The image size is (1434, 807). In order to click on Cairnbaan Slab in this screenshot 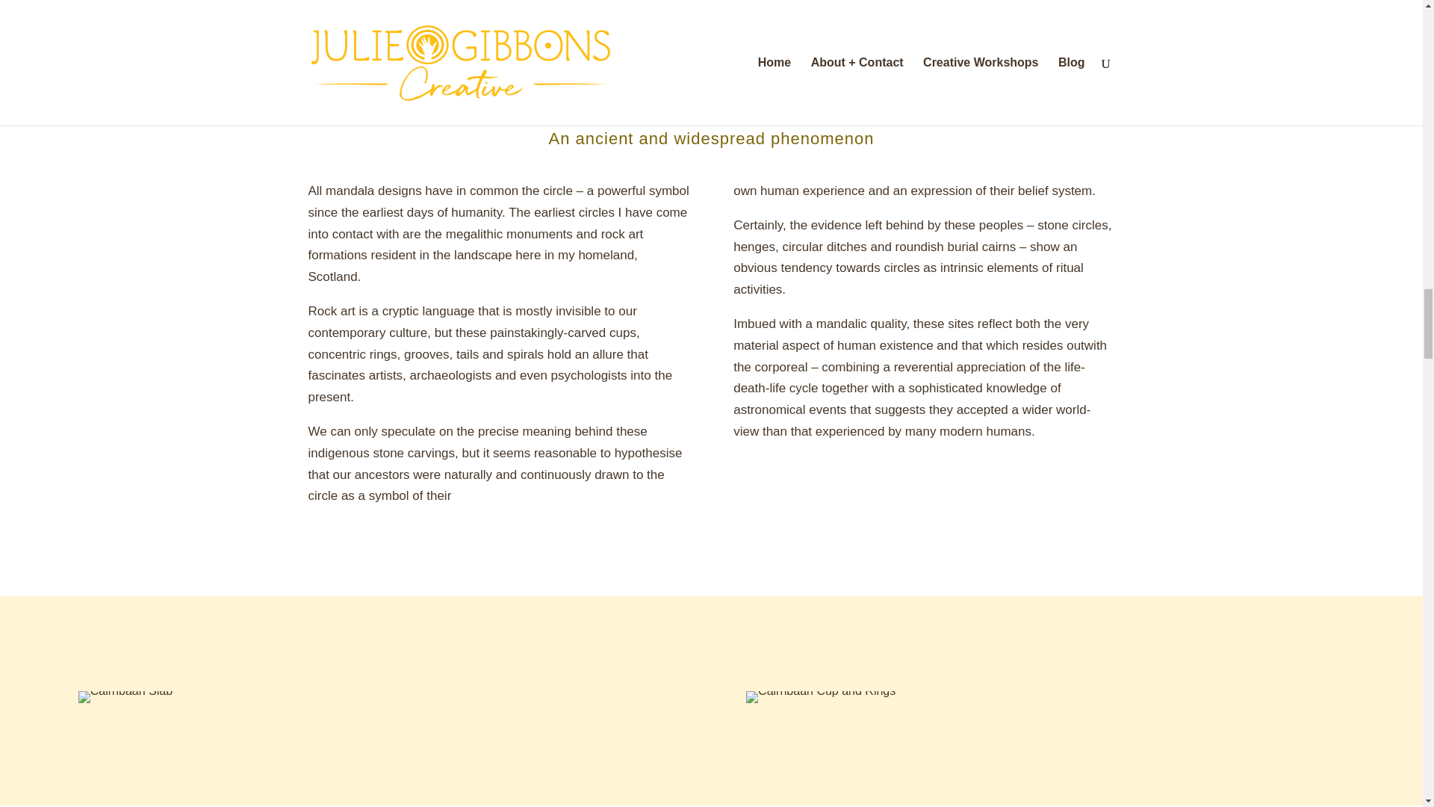, I will do `click(125, 696)`.